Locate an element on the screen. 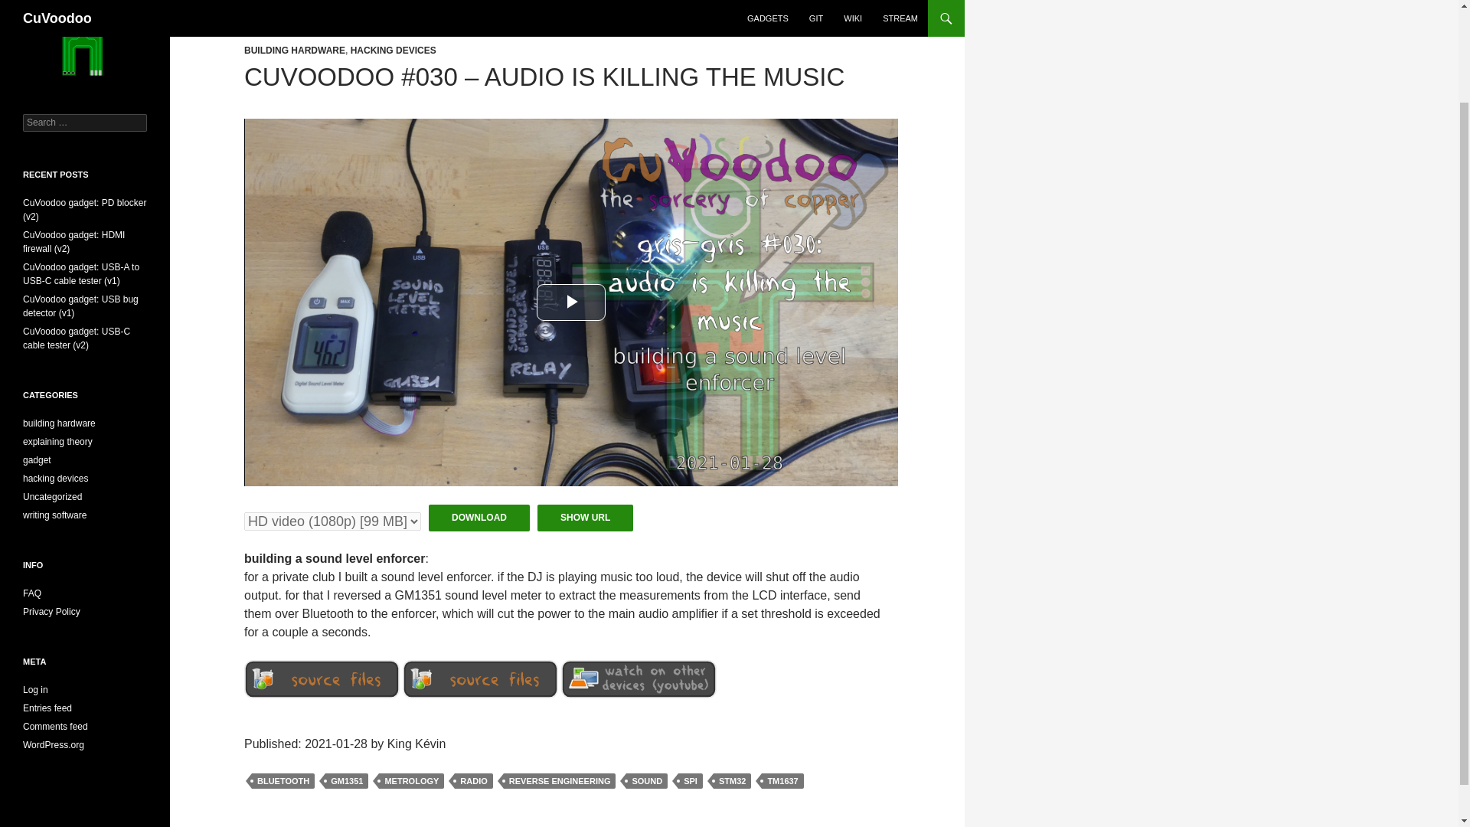 The width and height of the screenshot is (1470, 827). REVERSE ENGINEERING is located at coordinates (560, 781).